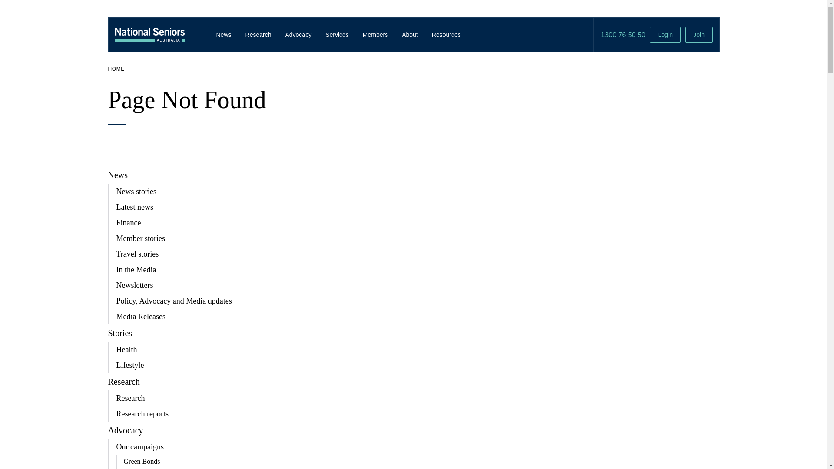 This screenshot has width=834, height=469. Describe the element at coordinates (375, 35) in the screenshot. I see `Members` at that location.